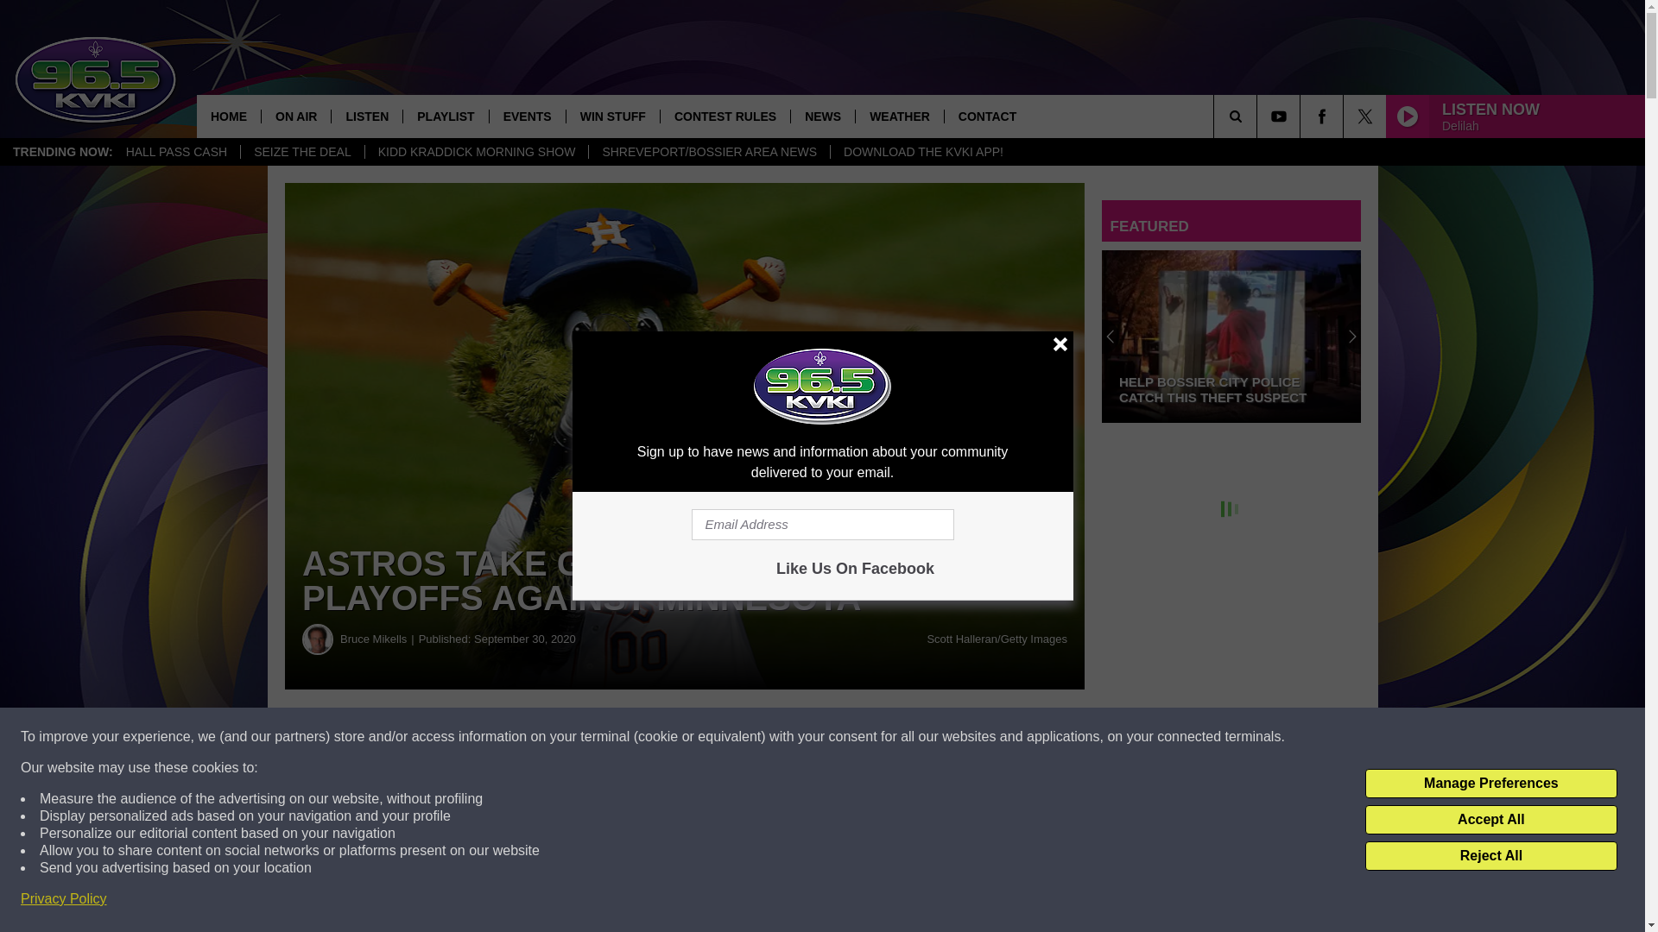 This screenshot has height=932, width=1658. What do you see at coordinates (1490, 784) in the screenshot?
I see `Manage Preferences` at bounding box center [1490, 784].